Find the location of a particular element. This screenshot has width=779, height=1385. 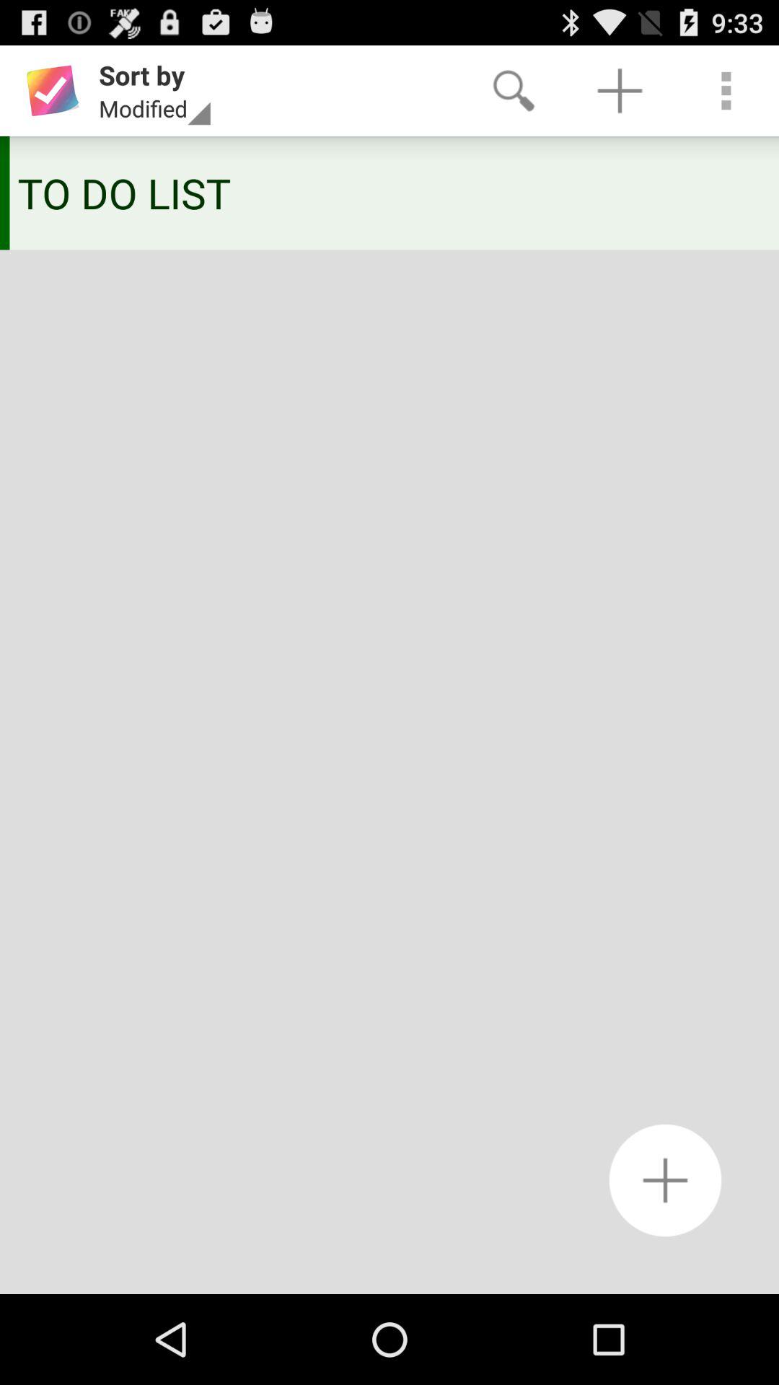

tap item next to sort by app is located at coordinates (514, 91).